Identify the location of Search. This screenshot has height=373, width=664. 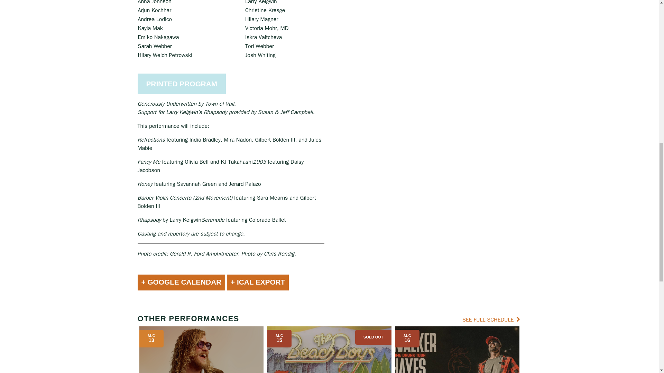
(329, 113).